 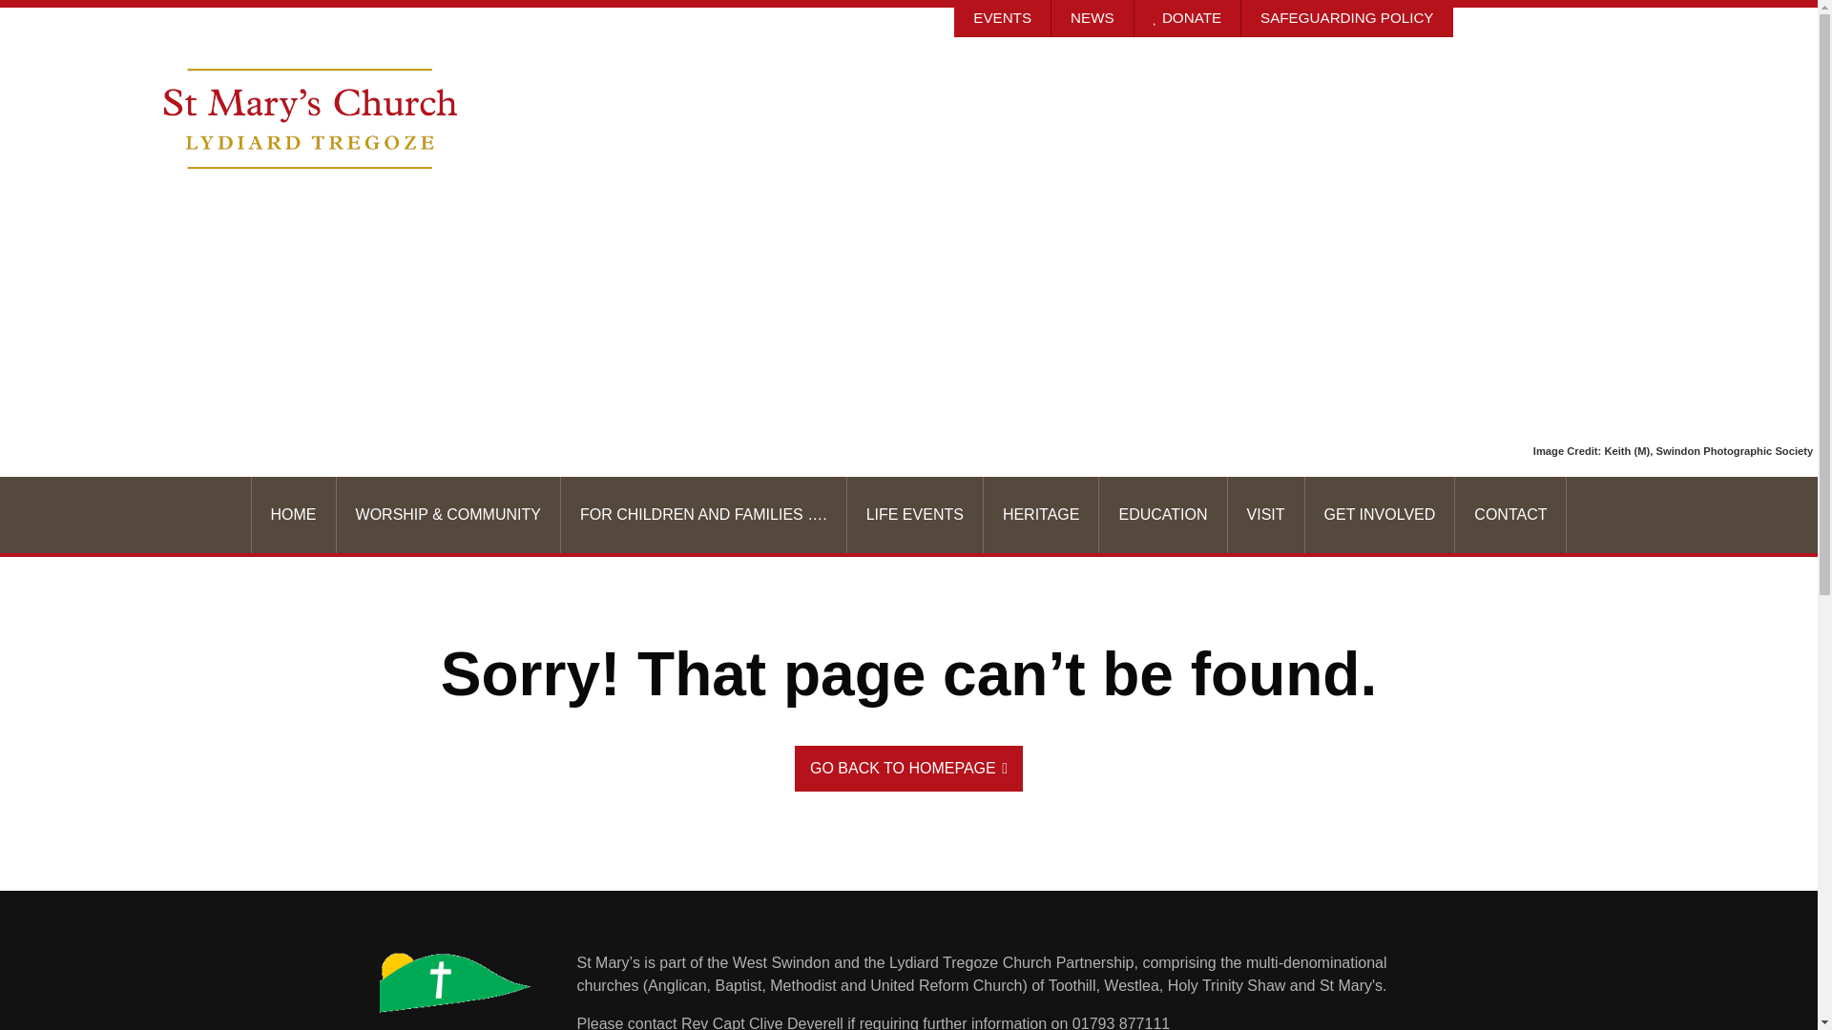 I want to click on GET INVOLVED, so click(x=1380, y=515).